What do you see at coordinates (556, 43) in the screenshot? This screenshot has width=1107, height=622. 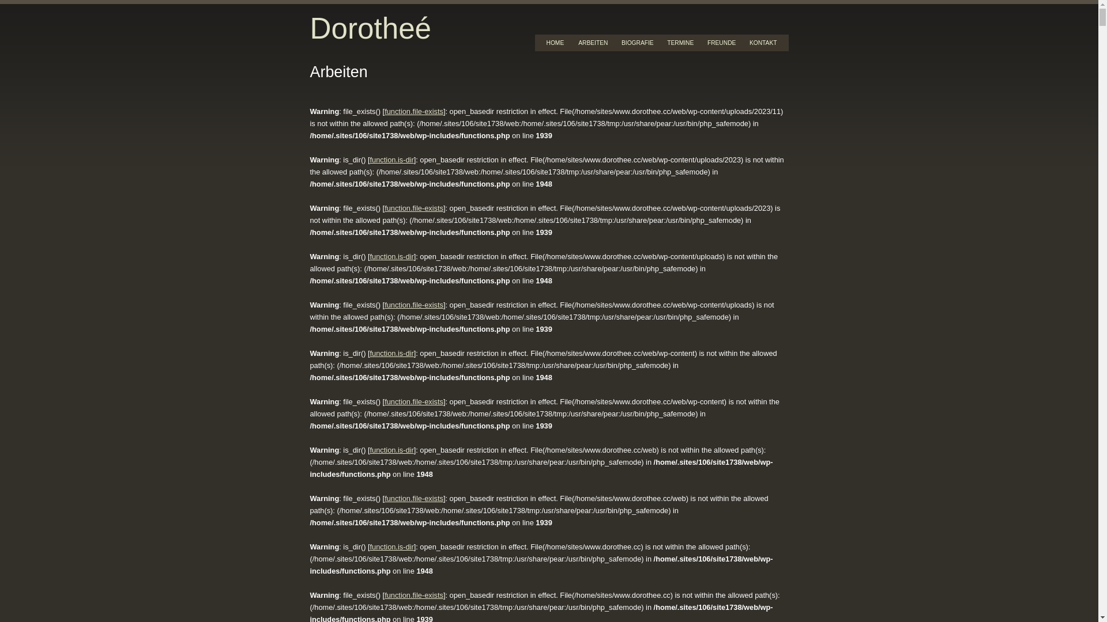 I see `HOME` at bounding box center [556, 43].